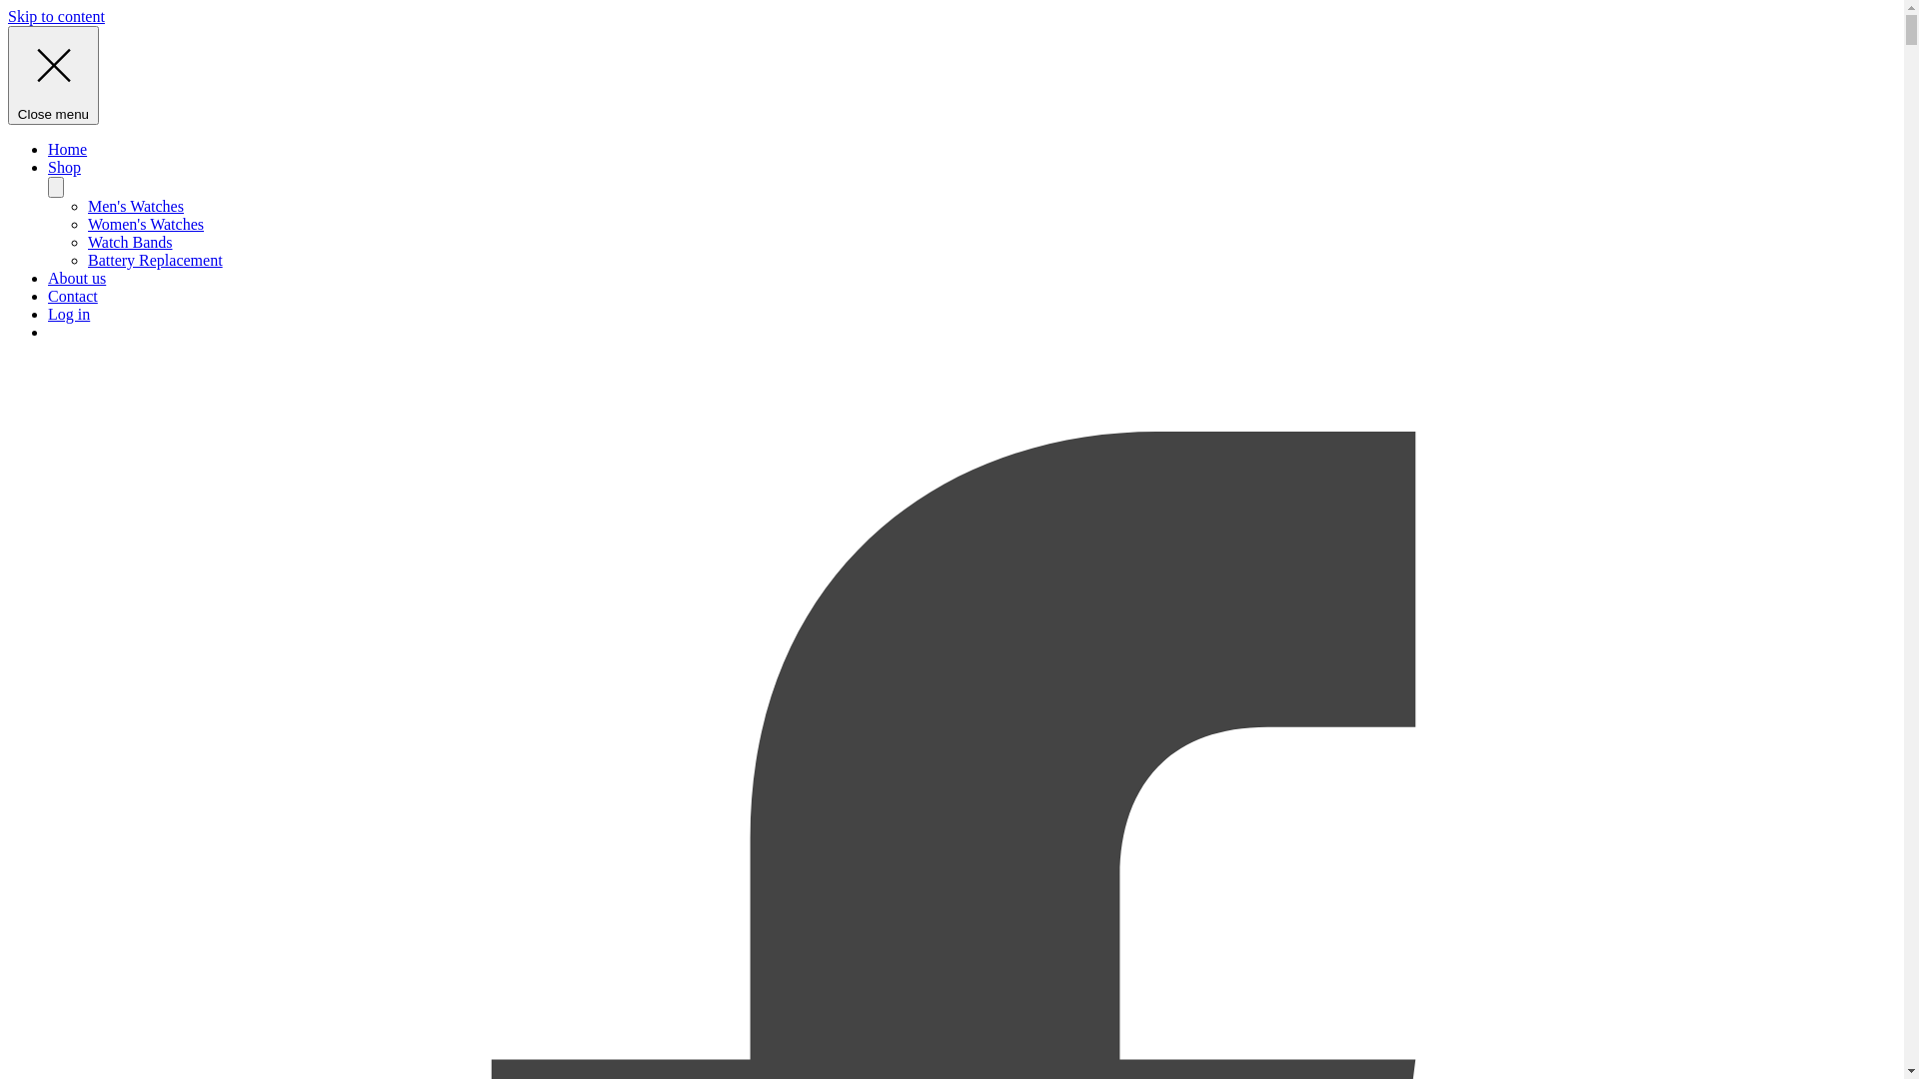  I want to click on Log in, so click(69, 314).